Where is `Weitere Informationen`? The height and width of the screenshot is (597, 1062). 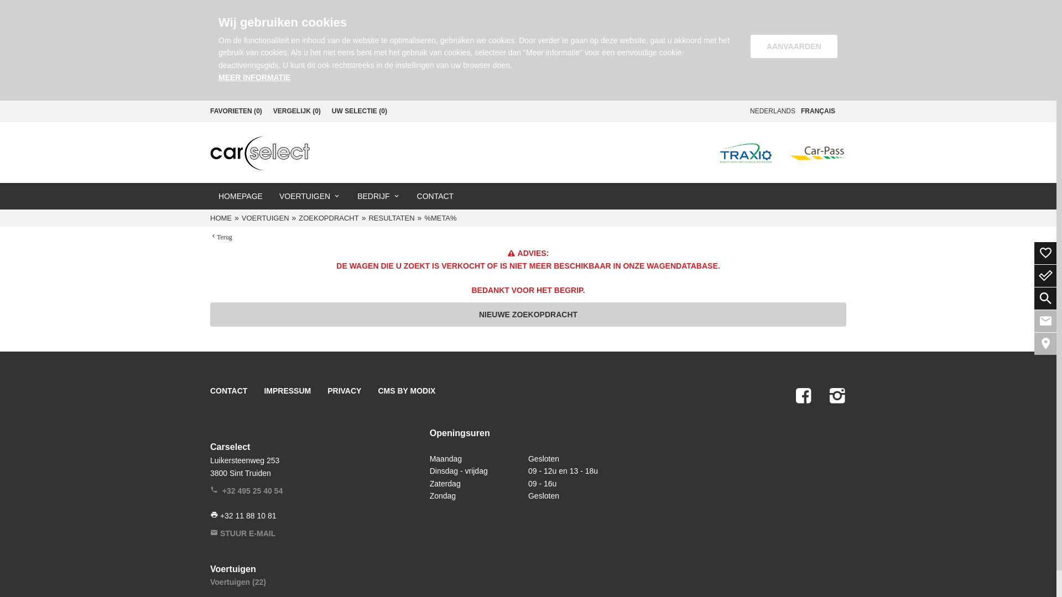 Weitere Informationen is located at coordinates (260, 153).